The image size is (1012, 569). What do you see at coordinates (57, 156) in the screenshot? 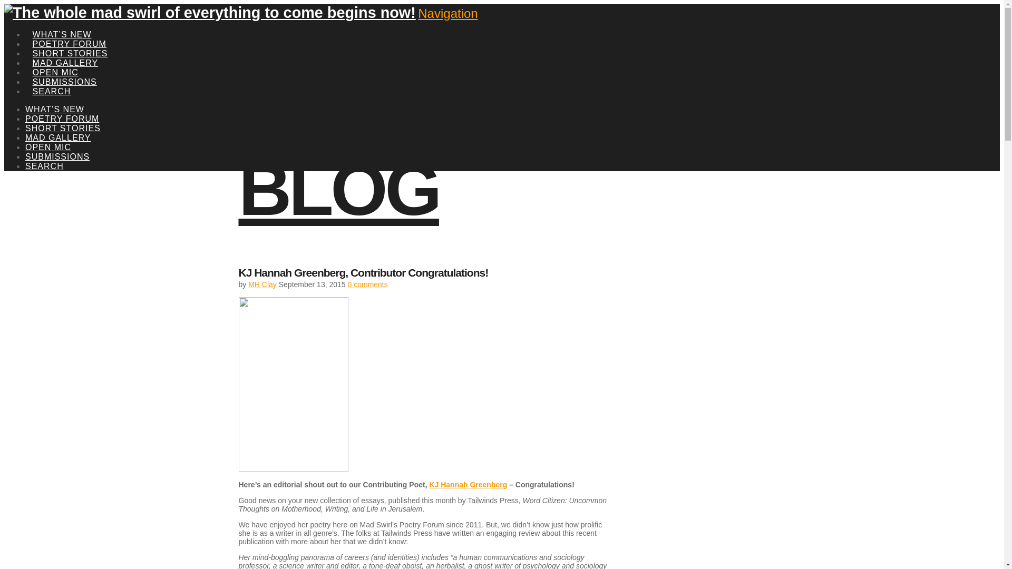
I see `SUBMISSIONS` at bounding box center [57, 156].